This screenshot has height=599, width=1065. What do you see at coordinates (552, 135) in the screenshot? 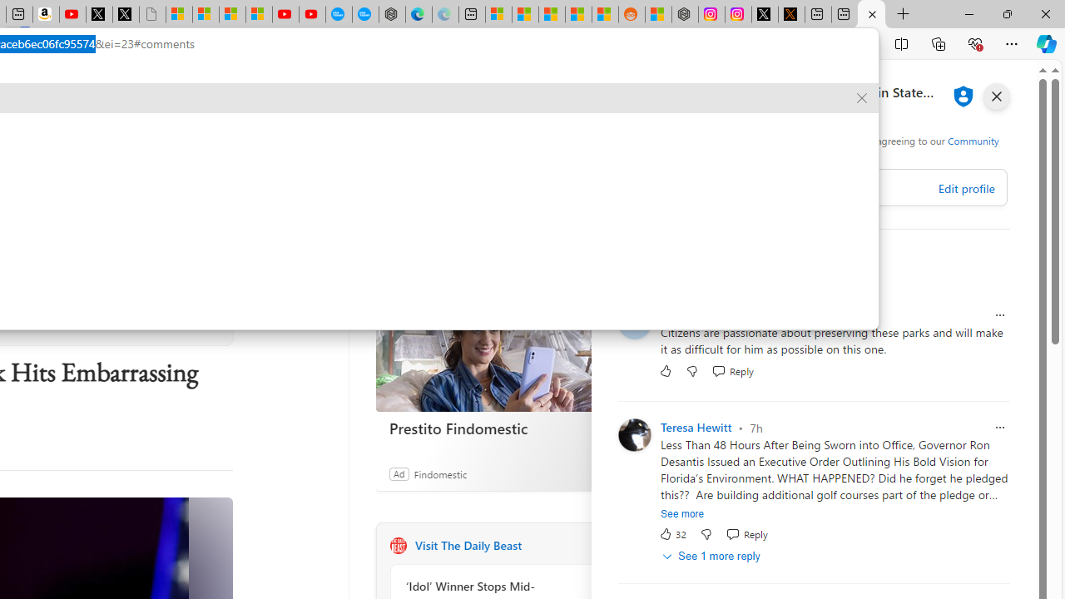
I see `To get missing image descriptions, open the context menu.` at bounding box center [552, 135].